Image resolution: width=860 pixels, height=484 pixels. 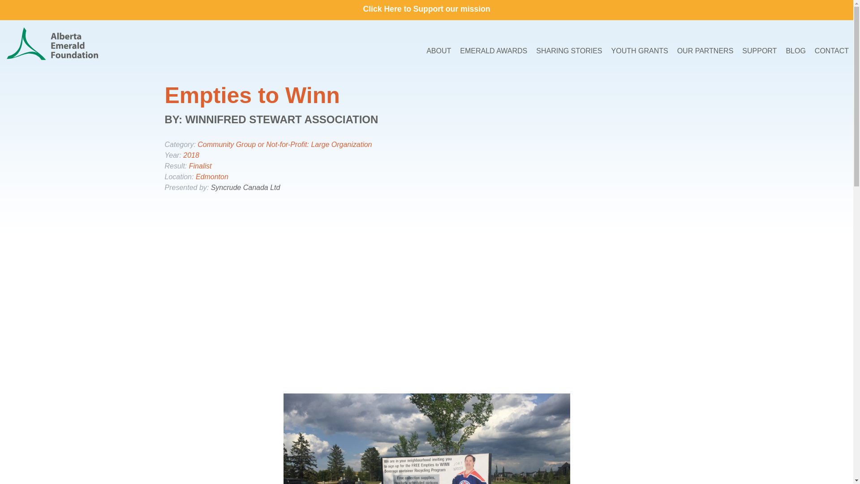 I want to click on Edmonton, so click(x=212, y=177).